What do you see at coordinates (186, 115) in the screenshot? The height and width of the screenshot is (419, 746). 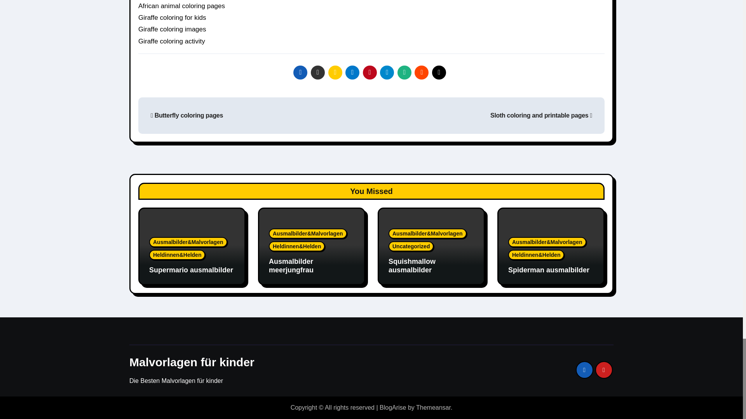 I see `Butterfly coloring pages` at bounding box center [186, 115].